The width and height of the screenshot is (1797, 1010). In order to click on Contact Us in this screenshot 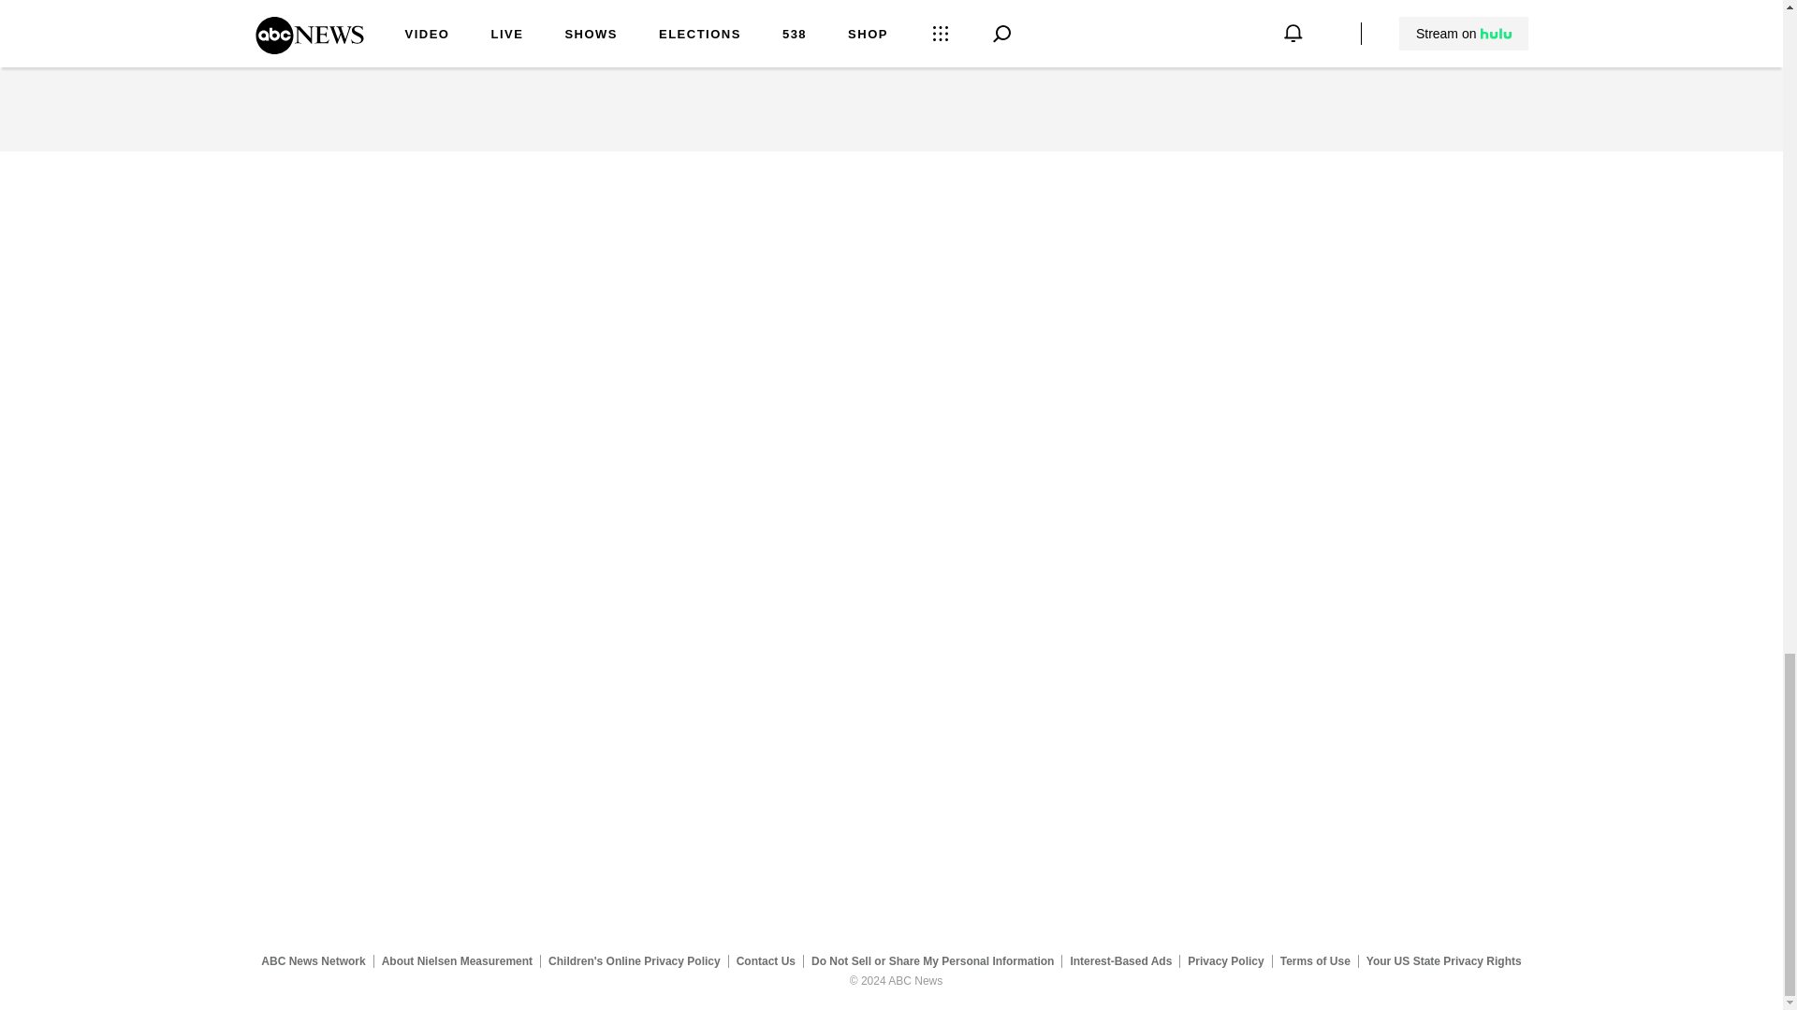, I will do `click(766, 960)`.